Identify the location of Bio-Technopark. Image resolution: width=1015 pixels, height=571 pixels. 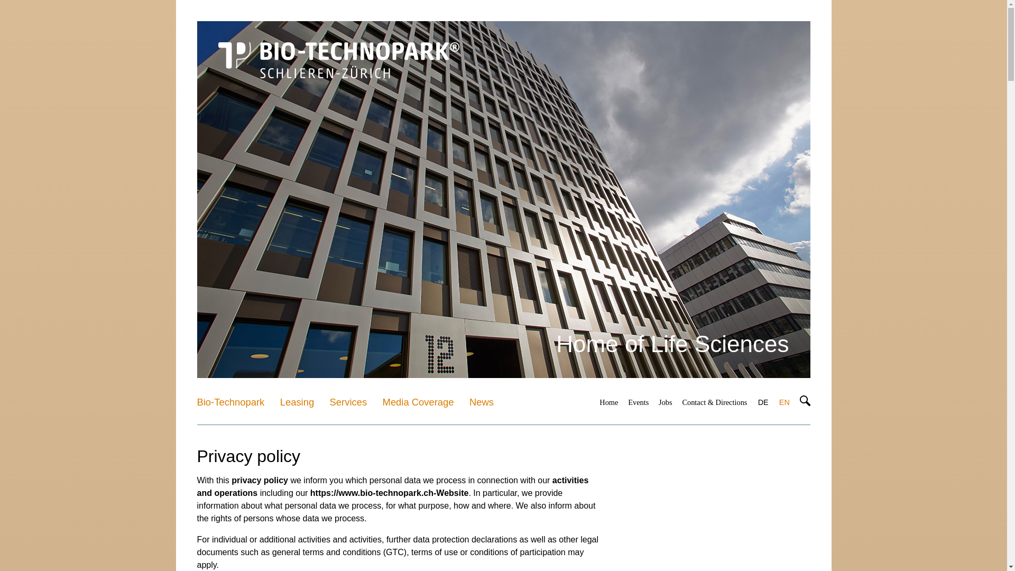
(230, 402).